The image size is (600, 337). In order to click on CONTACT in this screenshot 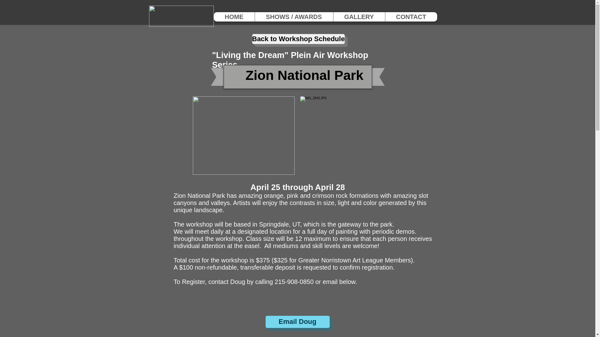, I will do `click(411, 17)`.